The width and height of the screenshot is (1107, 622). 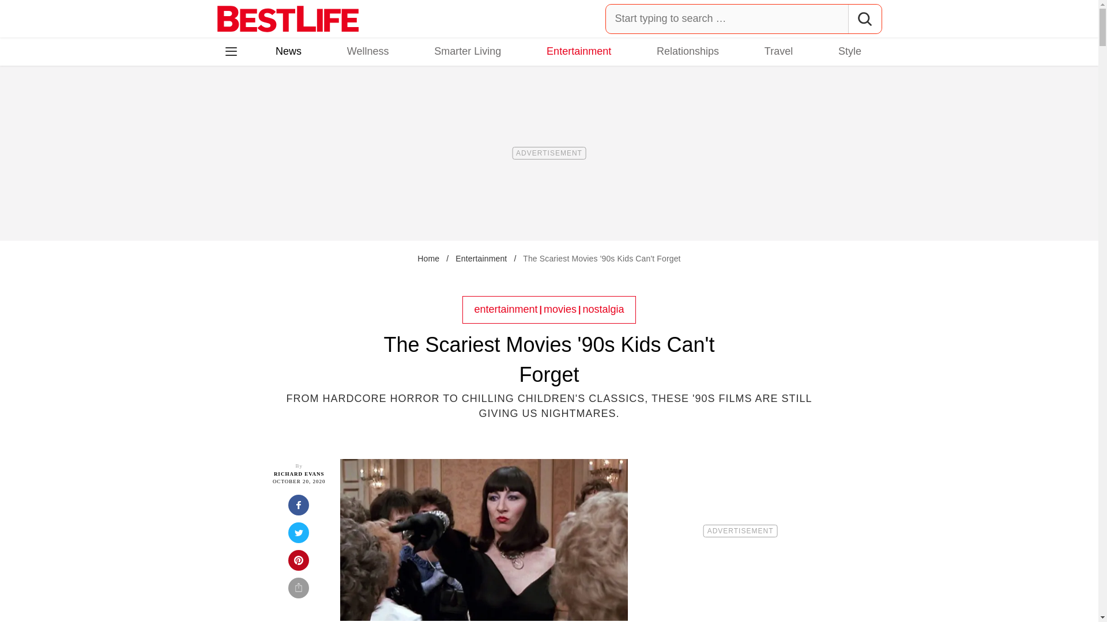 I want to click on Best Life Homepage, so click(x=288, y=18).